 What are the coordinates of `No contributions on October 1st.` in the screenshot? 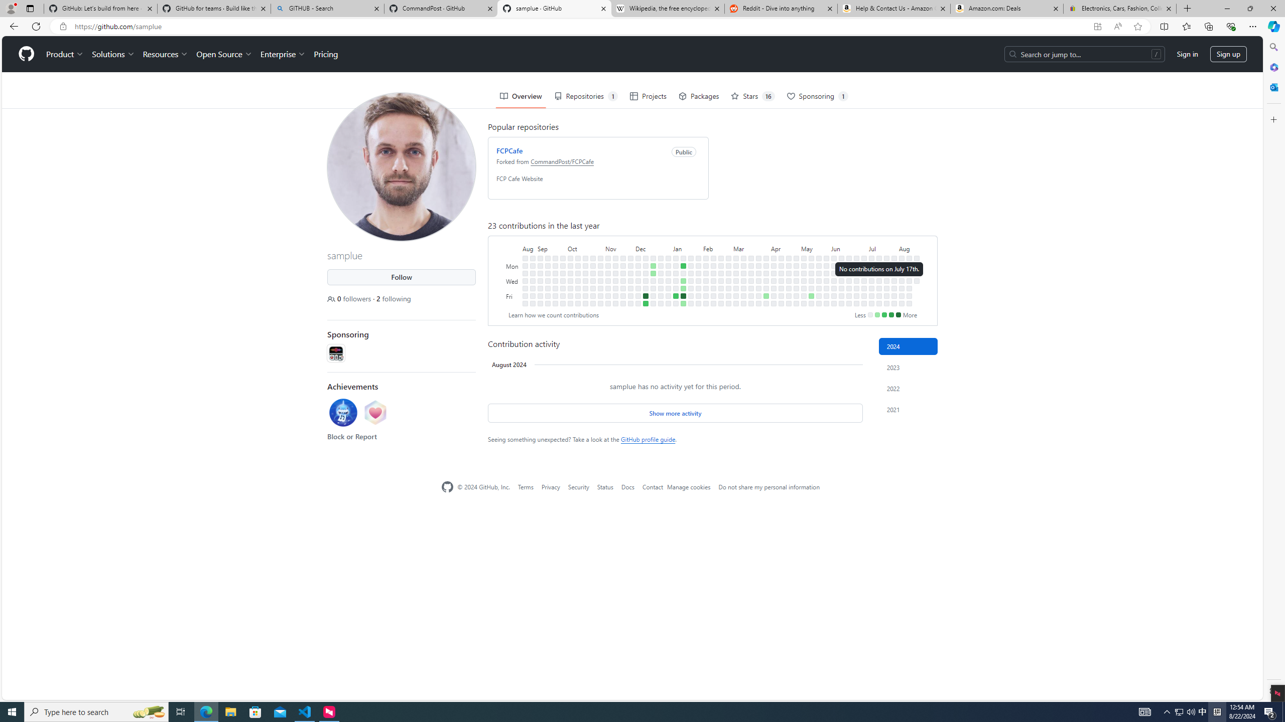 It's located at (570, 258).